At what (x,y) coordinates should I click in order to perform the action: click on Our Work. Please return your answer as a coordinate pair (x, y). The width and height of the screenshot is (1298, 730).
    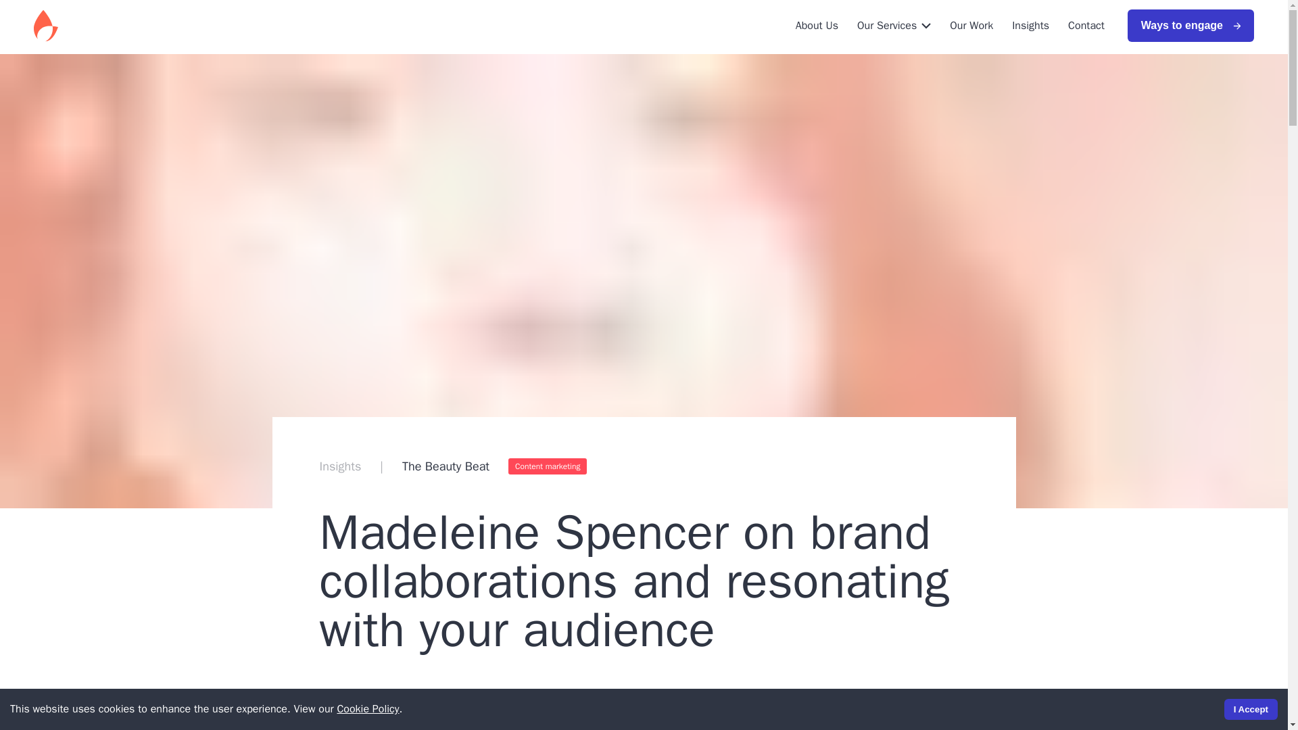
    Looking at the image, I should click on (971, 25).